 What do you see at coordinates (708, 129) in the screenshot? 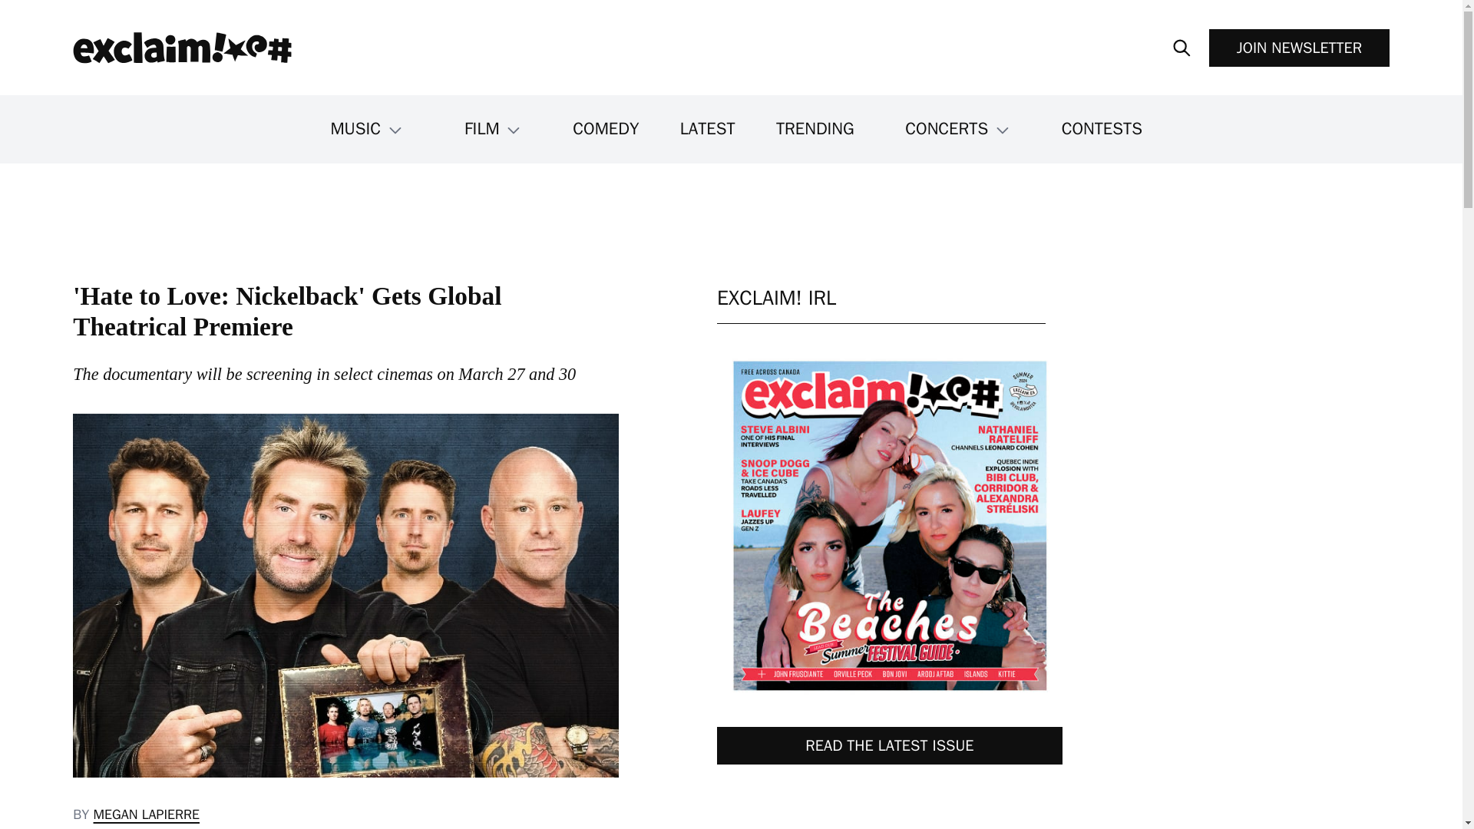
I see `LATEST` at bounding box center [708, 129].